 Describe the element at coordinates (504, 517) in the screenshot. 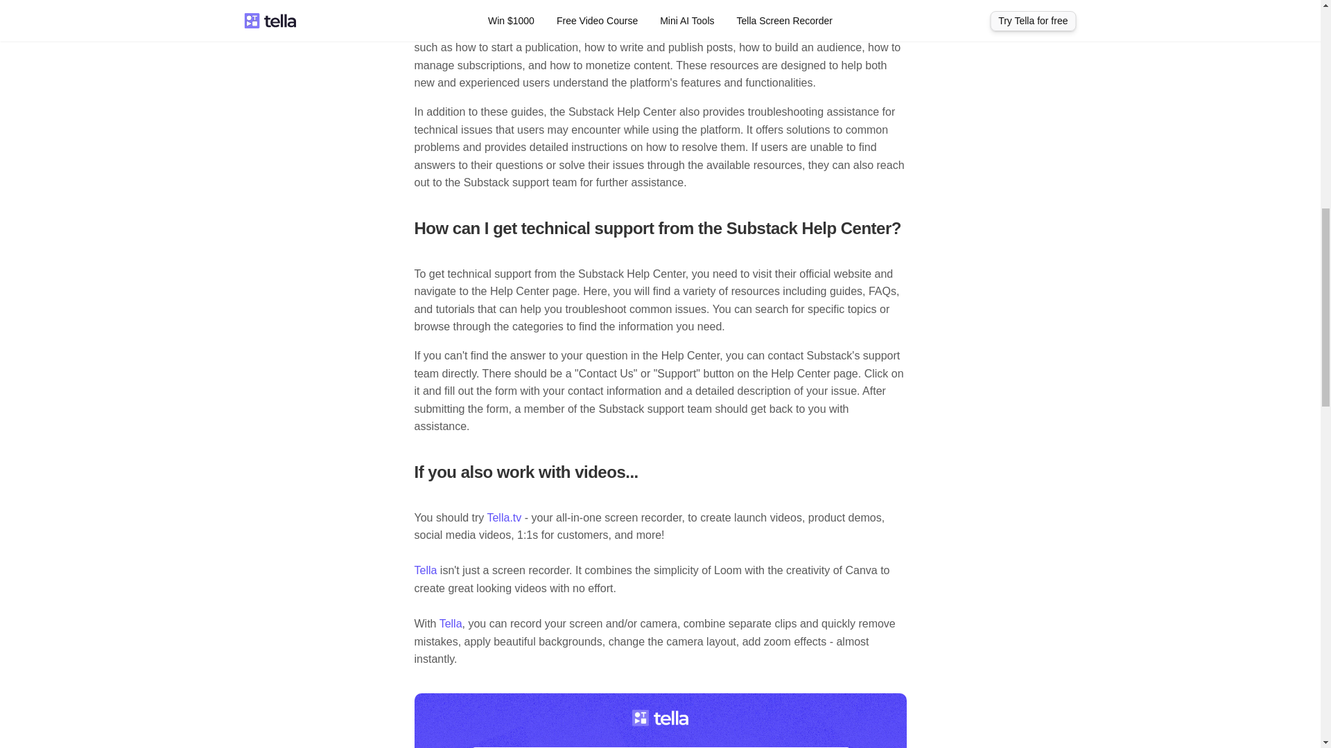

I see `Tella.tv` at that location.